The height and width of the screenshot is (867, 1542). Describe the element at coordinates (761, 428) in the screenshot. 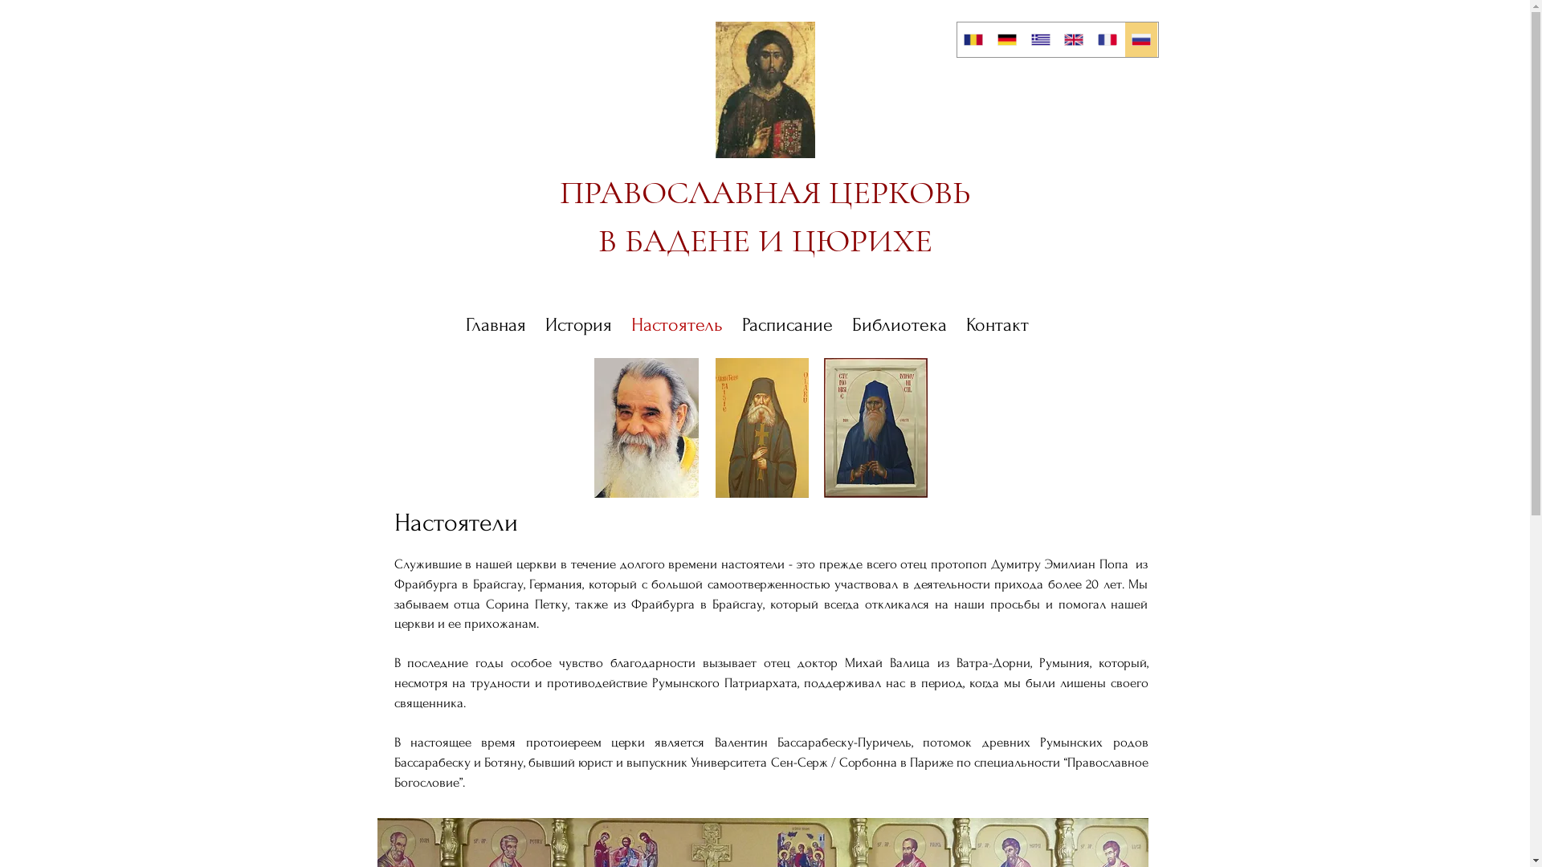

I see `SfPaisieOlaru.jpg` at that location.